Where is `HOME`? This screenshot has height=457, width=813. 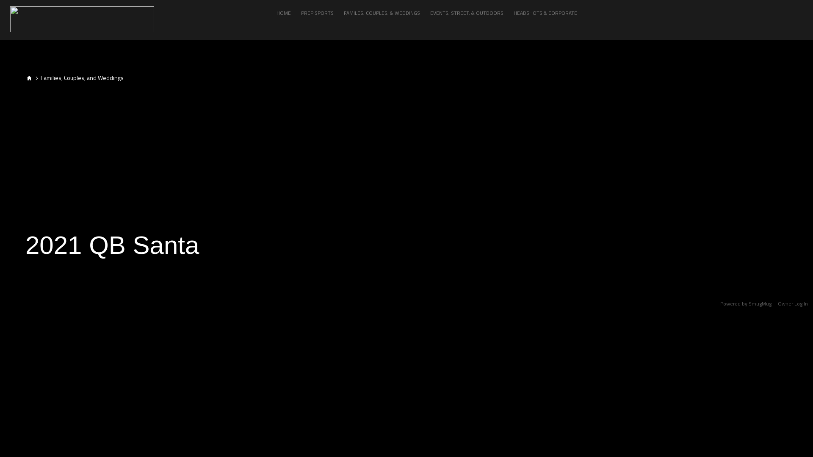
HOME is located at coordinates (284, 13).